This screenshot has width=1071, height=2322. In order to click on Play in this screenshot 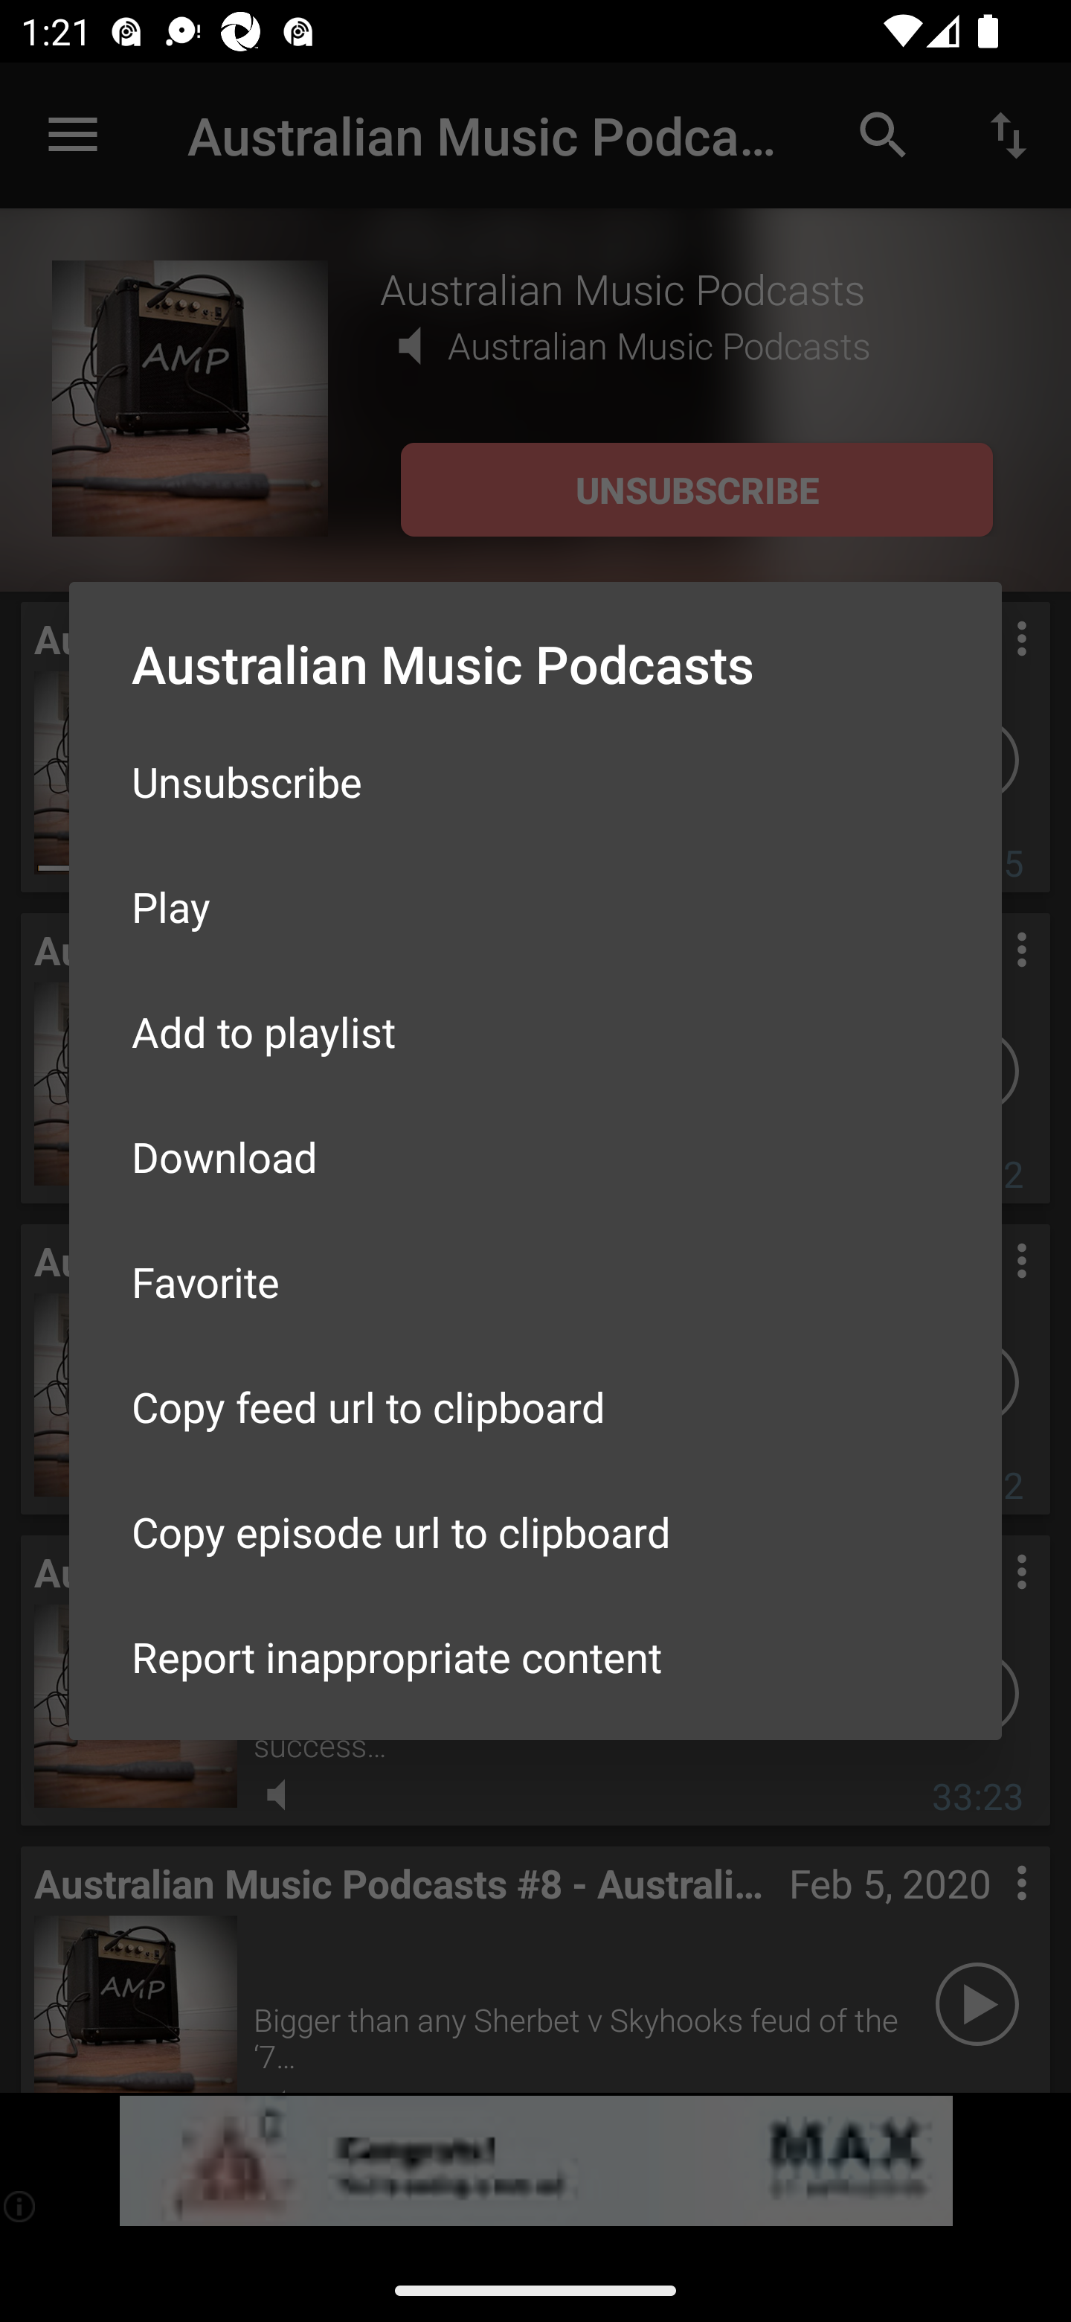, I will do `click(535, 905)`.